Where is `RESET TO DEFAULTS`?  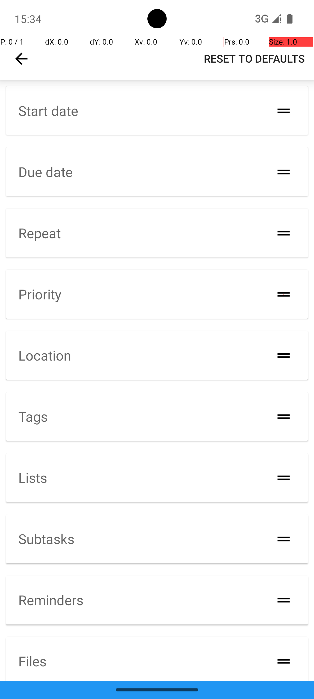 RESET TO DEFAULTS is located at coordinates (254, 59).